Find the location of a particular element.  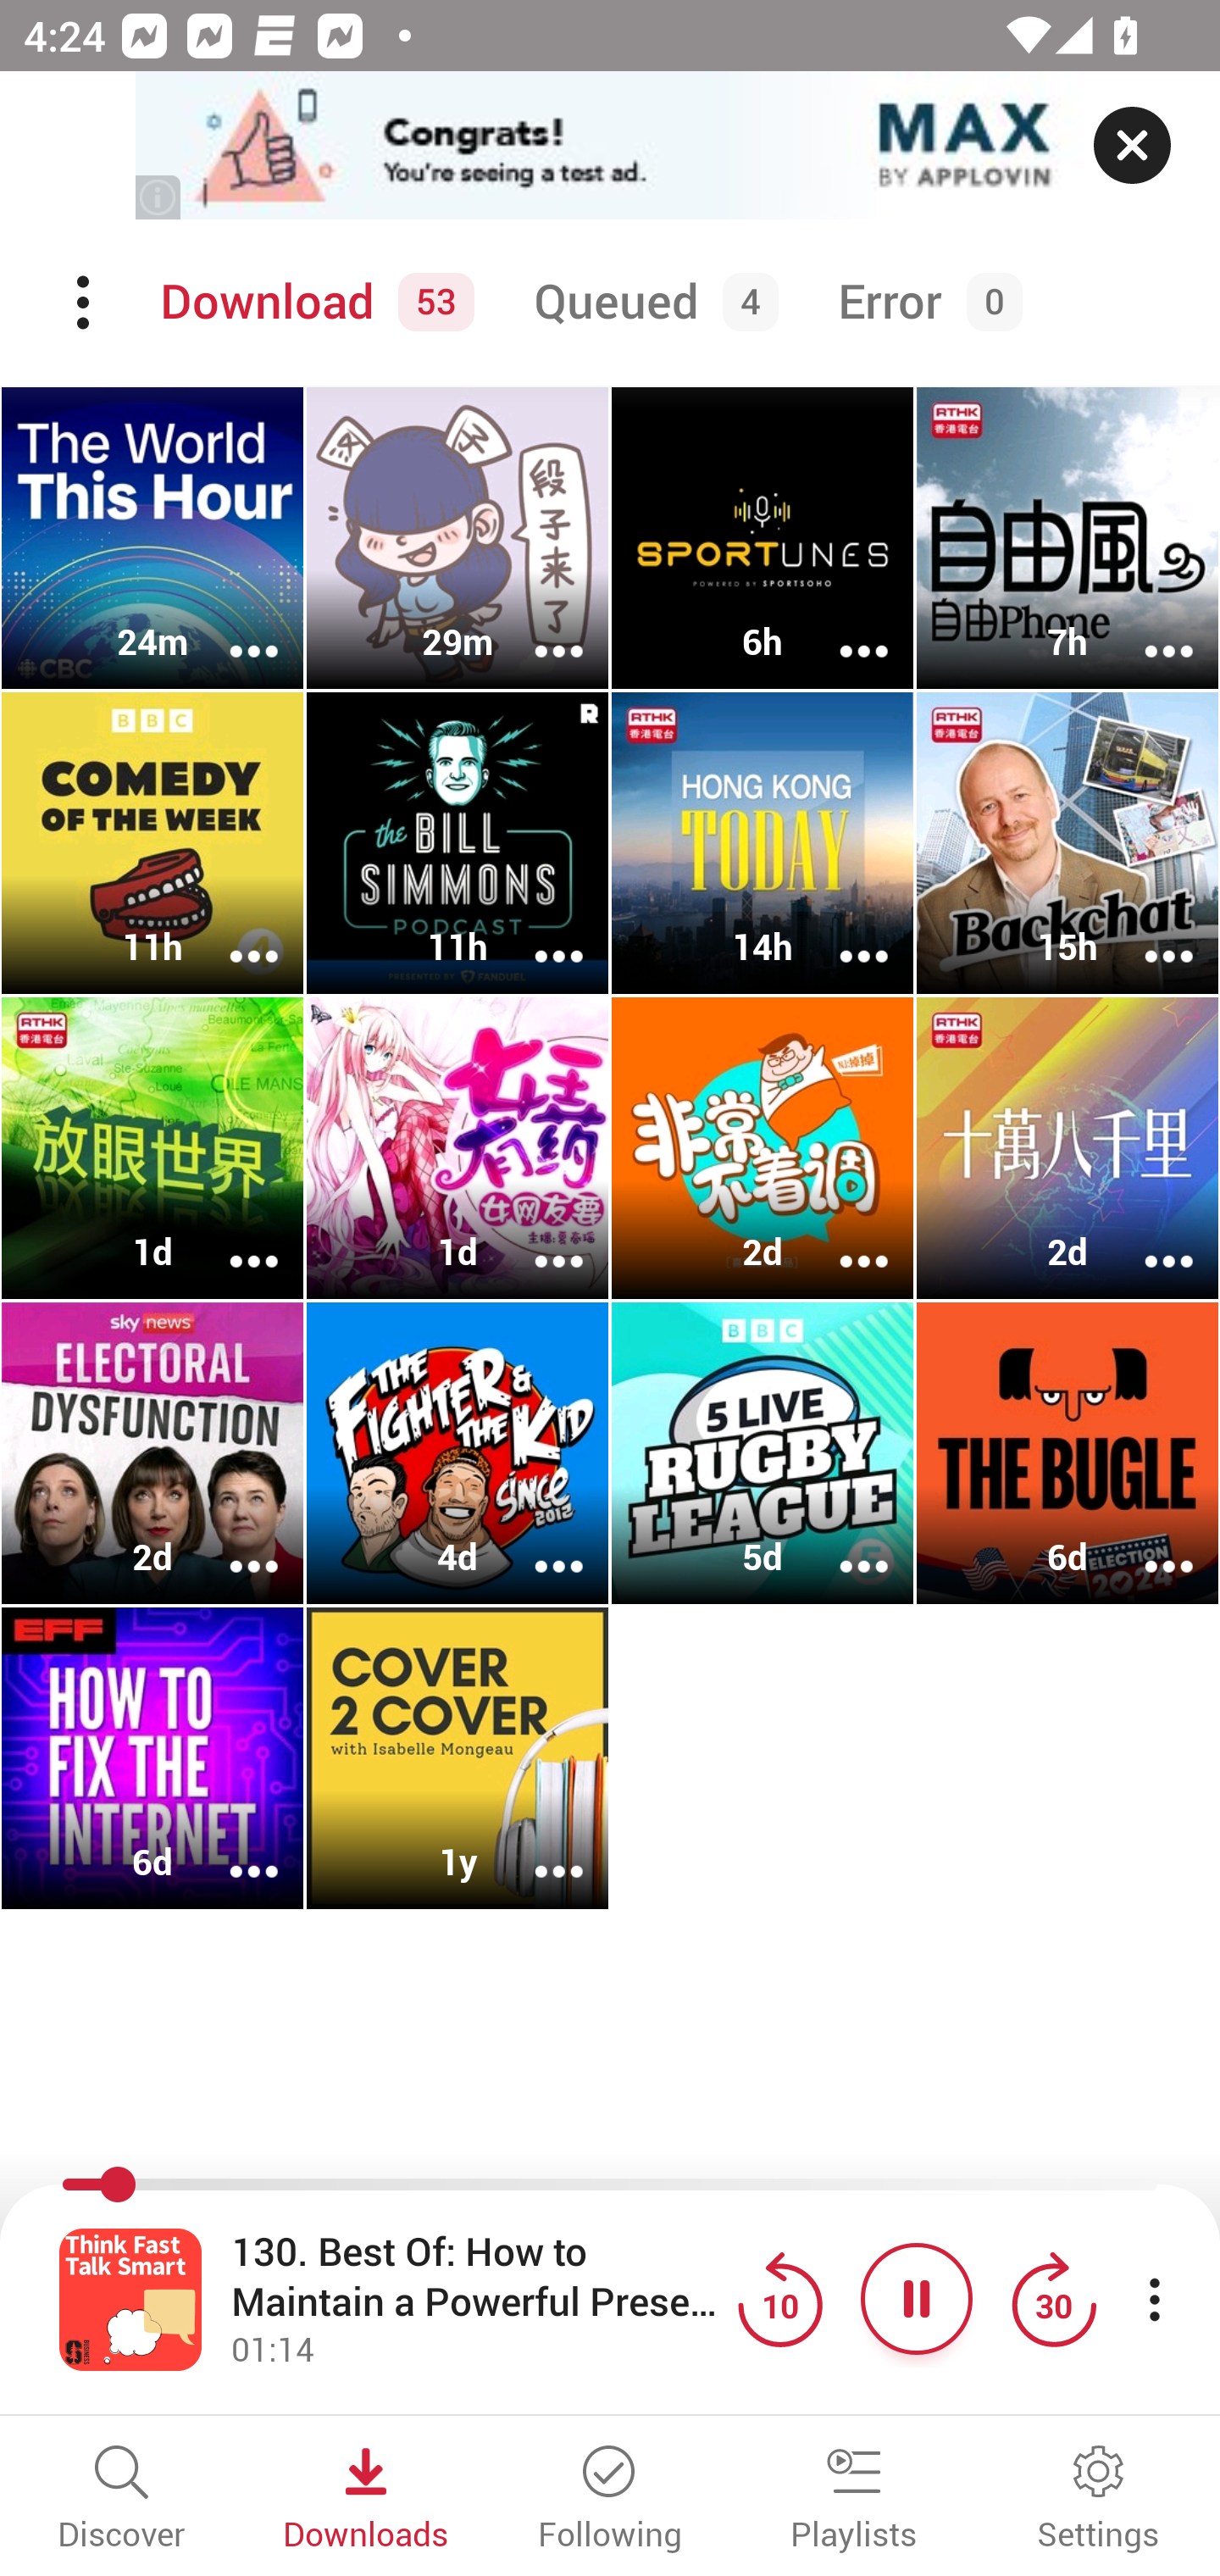

 Error 0 is located at coordinates (923, 303).